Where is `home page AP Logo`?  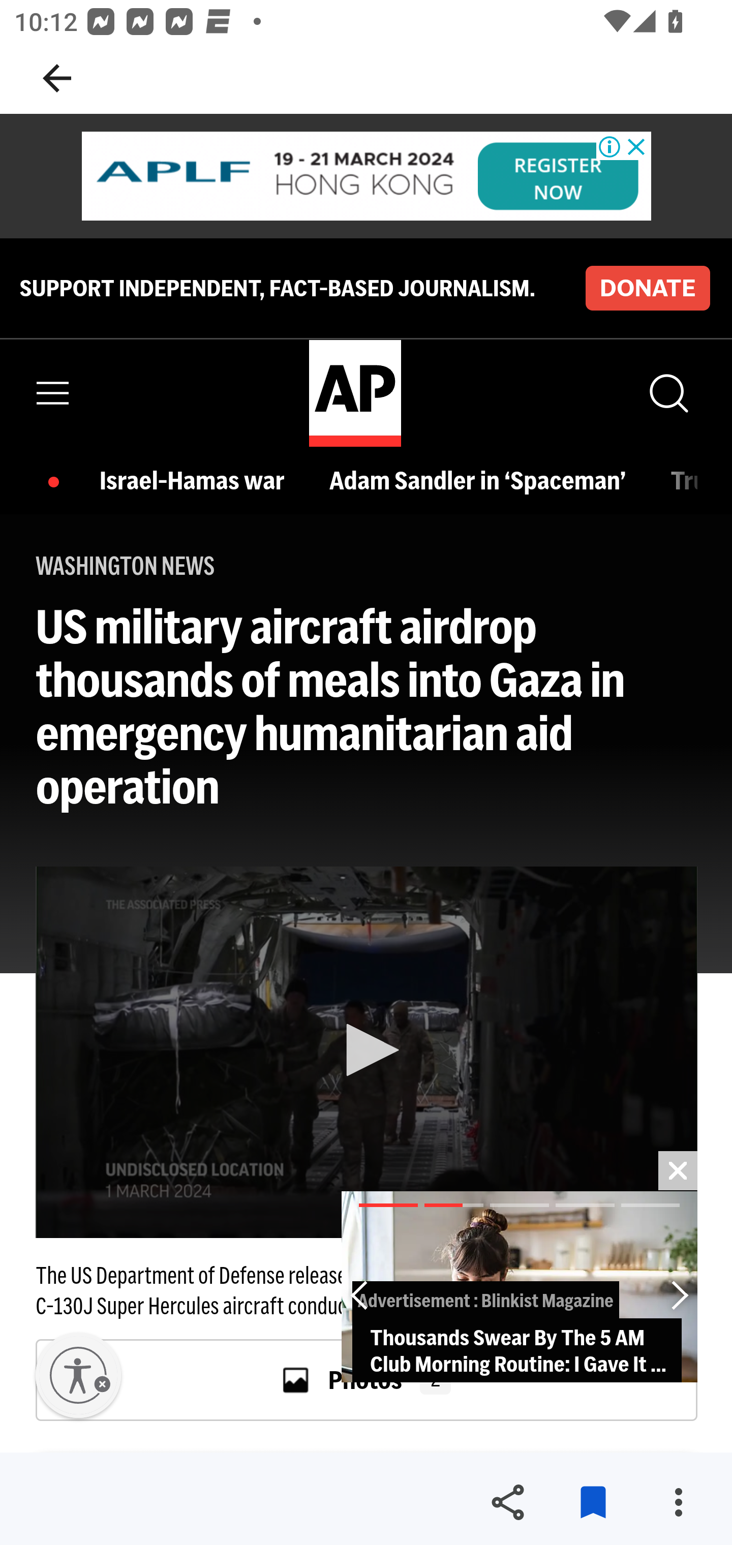
home page AP Logo is located at coordinates (354, 393).